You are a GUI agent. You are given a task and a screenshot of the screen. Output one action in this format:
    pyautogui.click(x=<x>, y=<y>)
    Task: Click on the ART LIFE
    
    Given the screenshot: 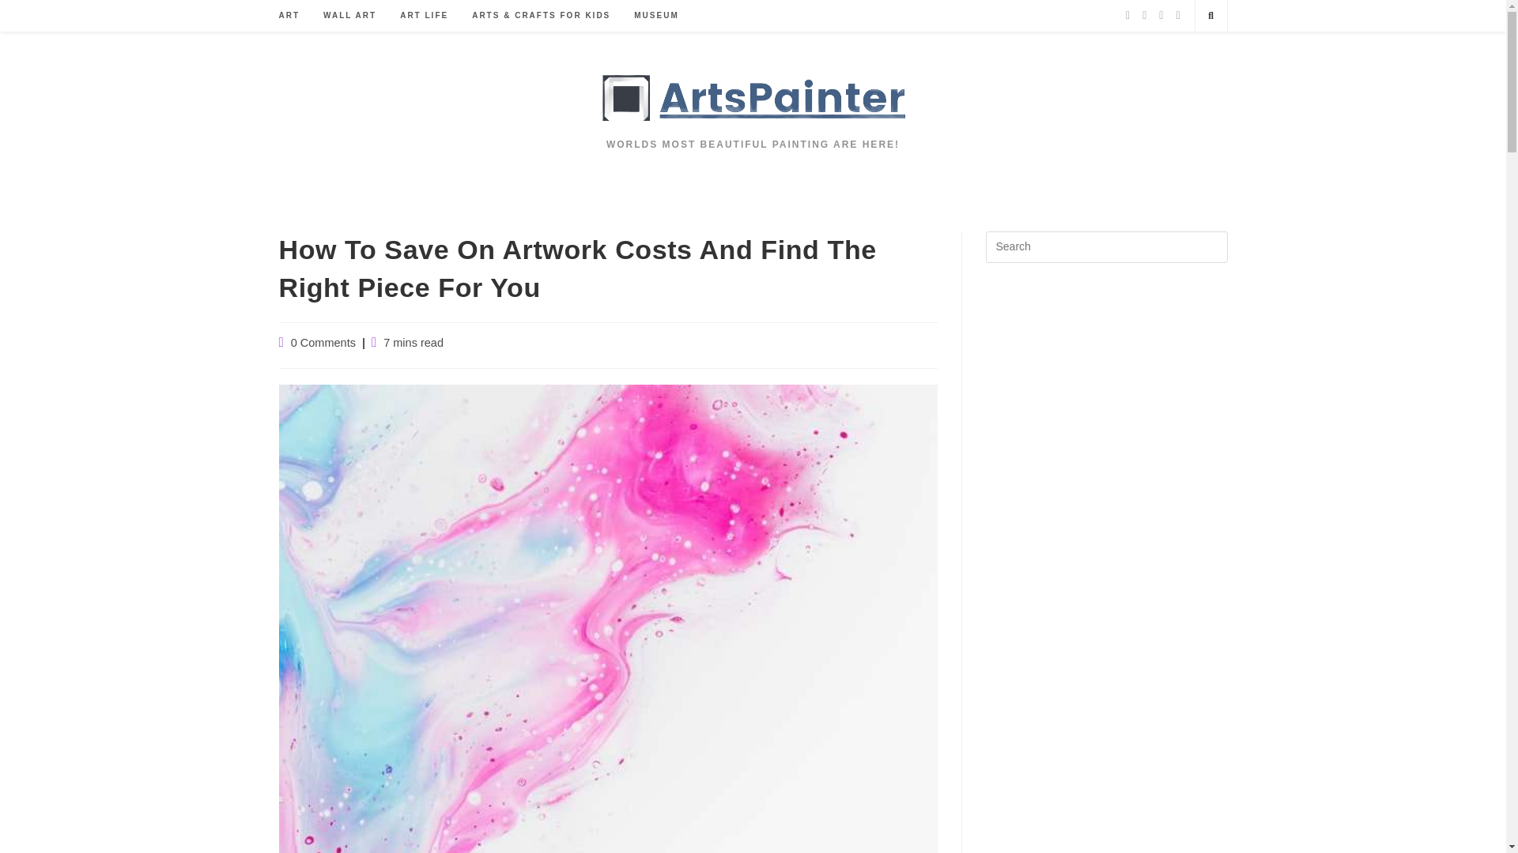 What is the action you would take?
    pyautogui.click(x=424, y=16)
    